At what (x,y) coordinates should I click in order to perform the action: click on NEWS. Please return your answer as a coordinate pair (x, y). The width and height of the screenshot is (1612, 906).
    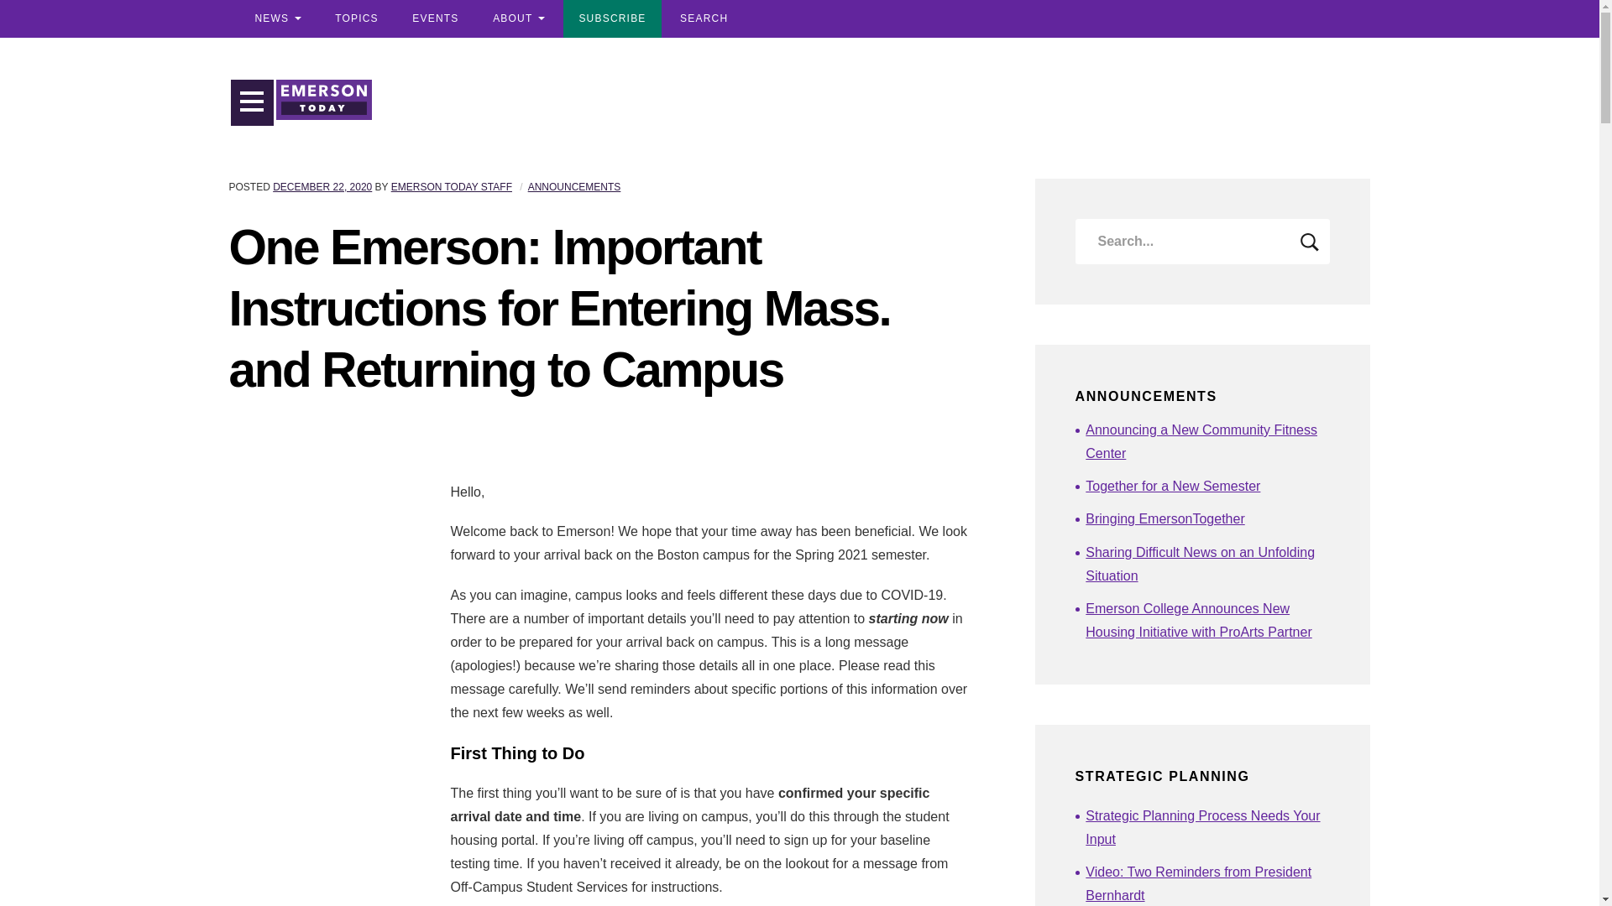
    Looking at the image, I should click on (277, 18).